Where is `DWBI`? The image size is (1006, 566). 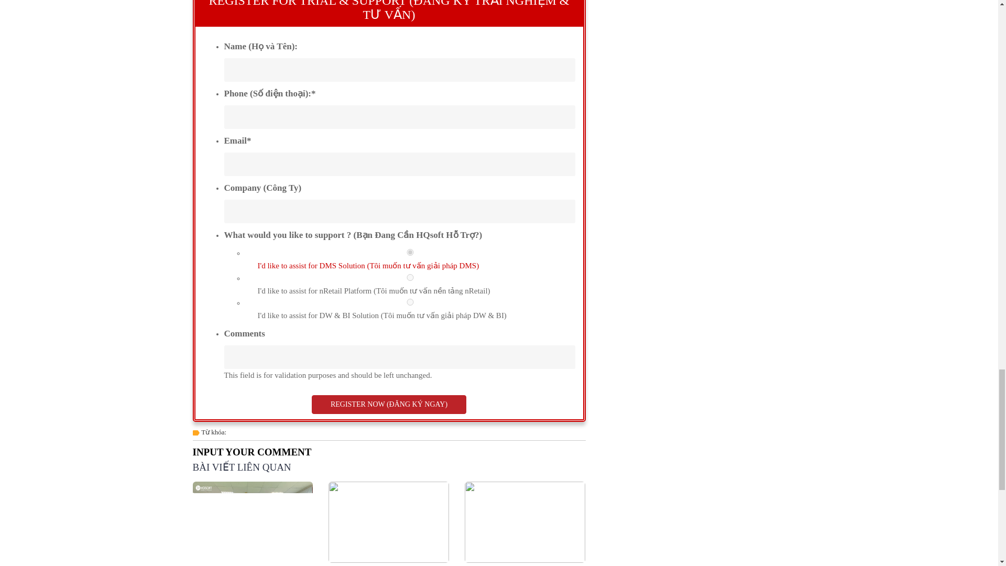
DWBI is located at coordinates (410, 302).